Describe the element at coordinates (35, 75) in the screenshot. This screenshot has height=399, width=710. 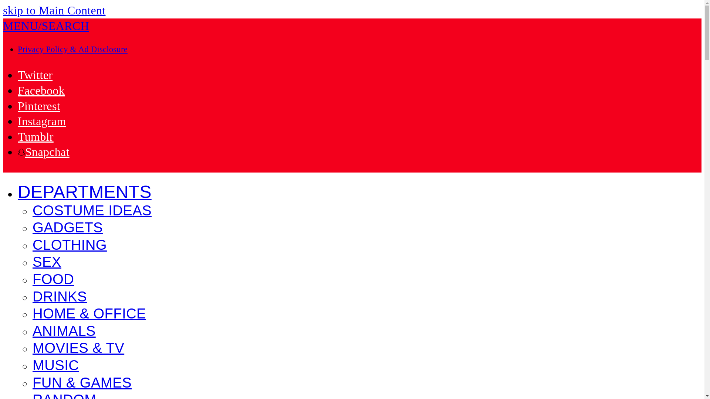
I see `Twitter` at that location.